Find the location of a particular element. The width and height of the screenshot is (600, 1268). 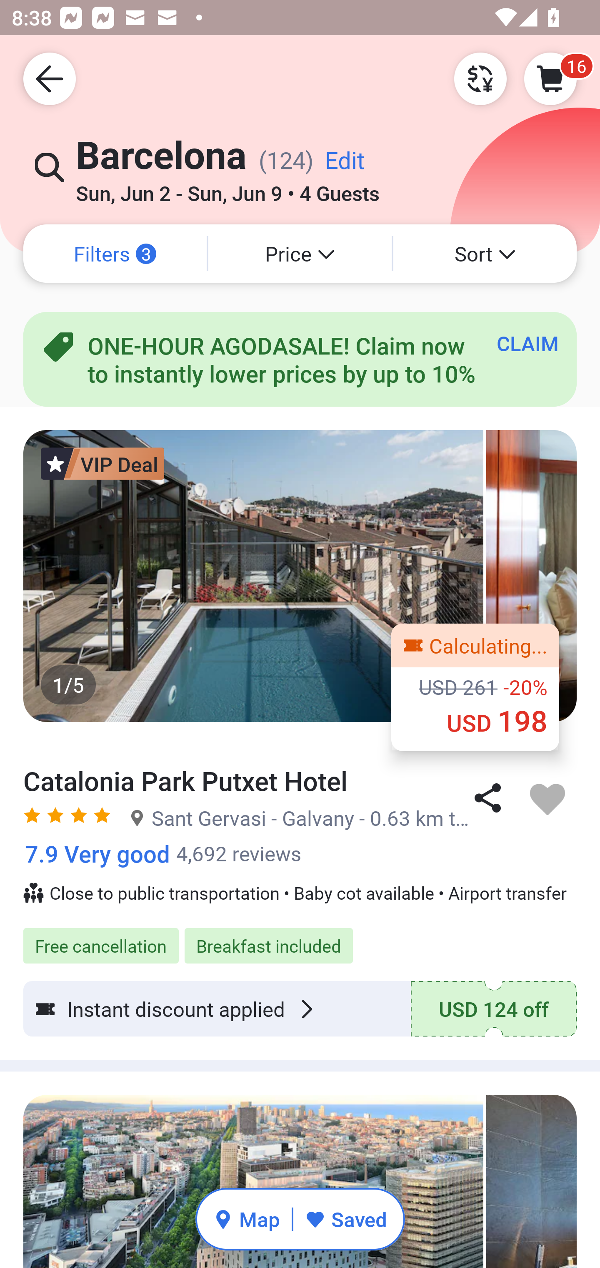

VIP Deal is located at coordinates (102, 463).